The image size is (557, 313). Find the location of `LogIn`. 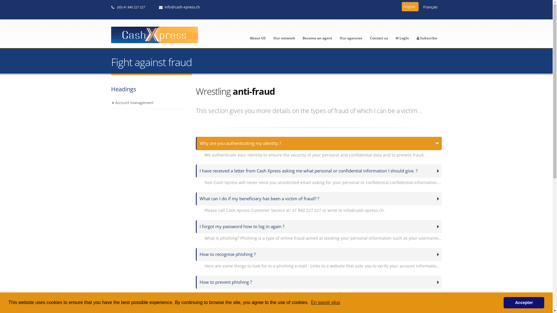

LogIn is located at coordinates (402, 34).